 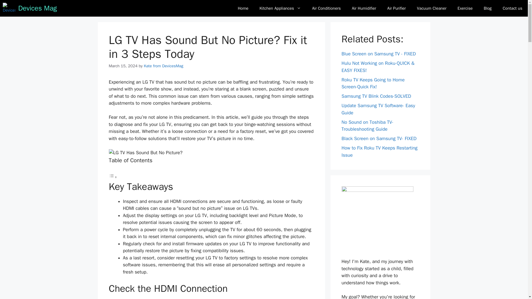 What do you see at coordinates (397, 8) in the screenshot?
I see `Air Purifier` at bounding box center [397, 8].